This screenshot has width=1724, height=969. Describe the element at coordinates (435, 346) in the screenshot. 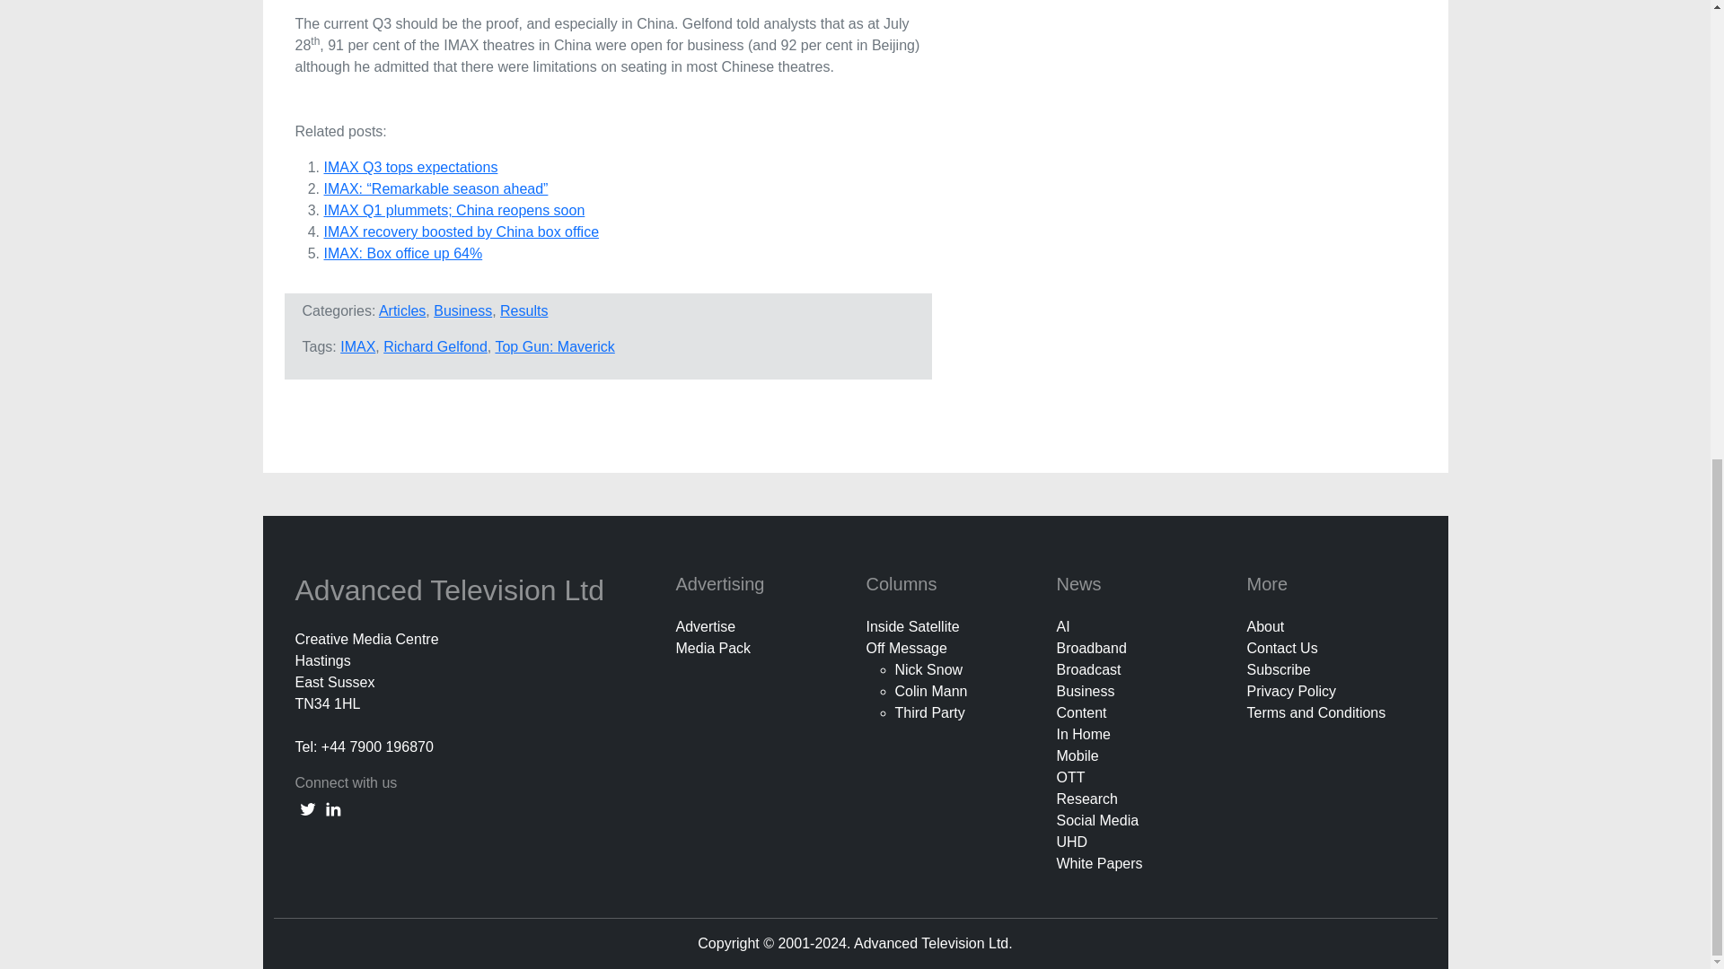

I see `Richard Gelfond` at that location.